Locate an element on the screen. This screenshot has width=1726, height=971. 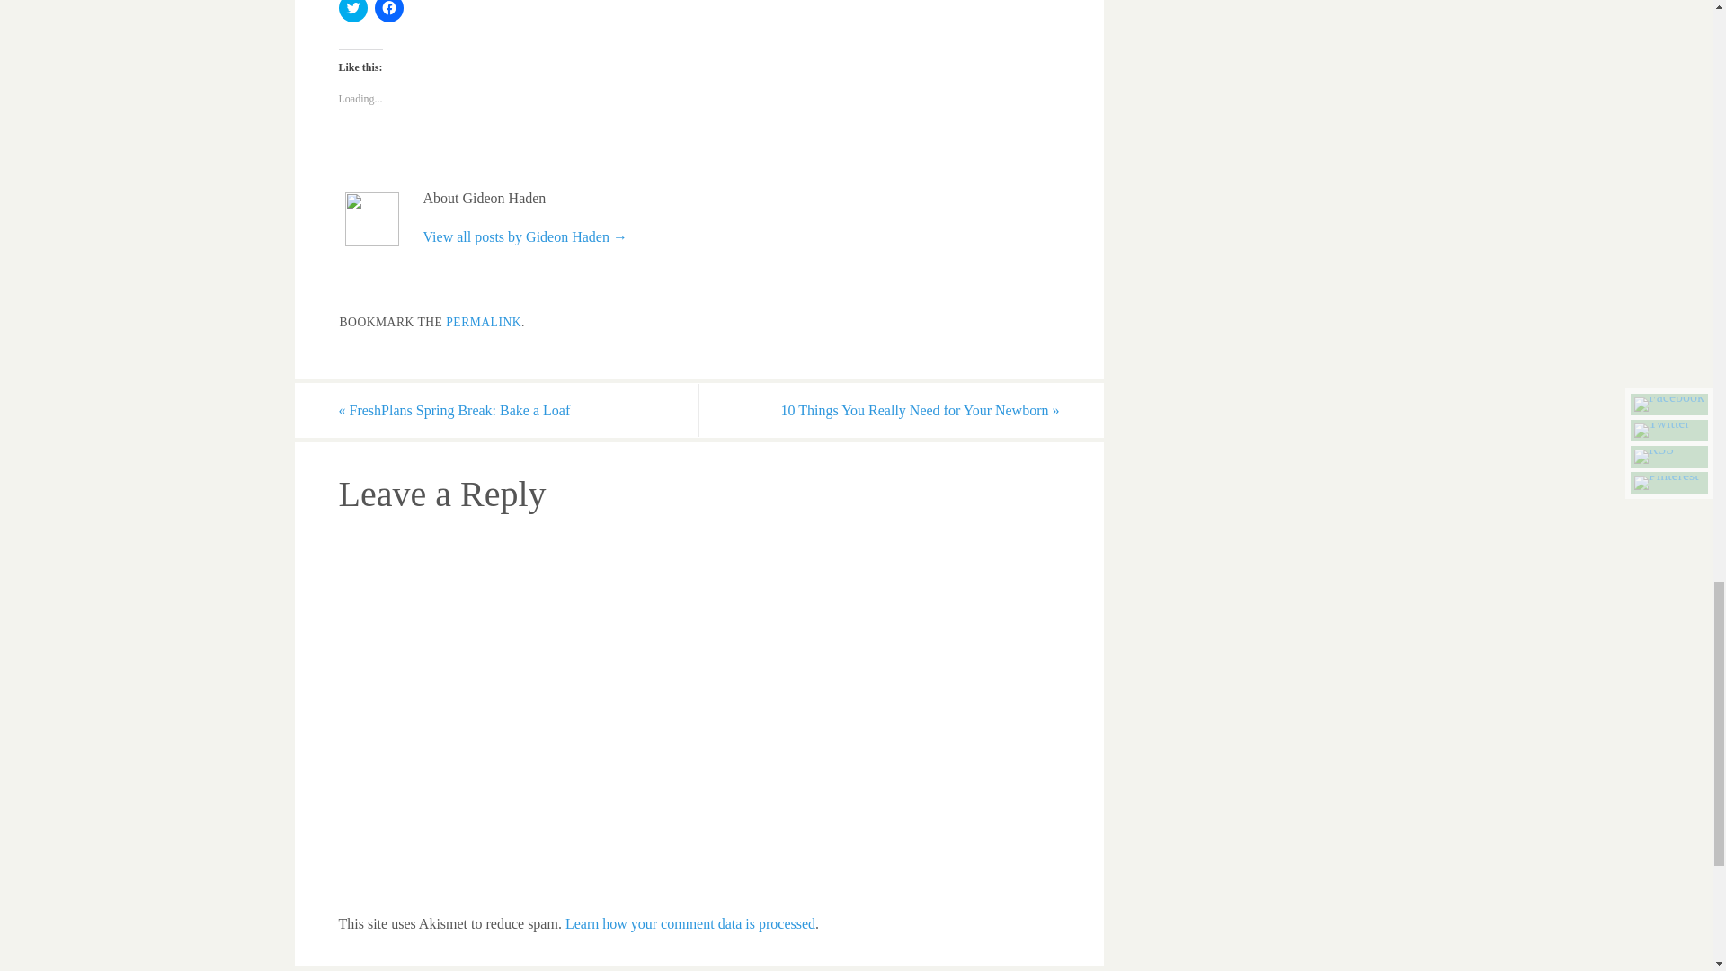
Click to share on Facebook is located at coordinates (388, 11).